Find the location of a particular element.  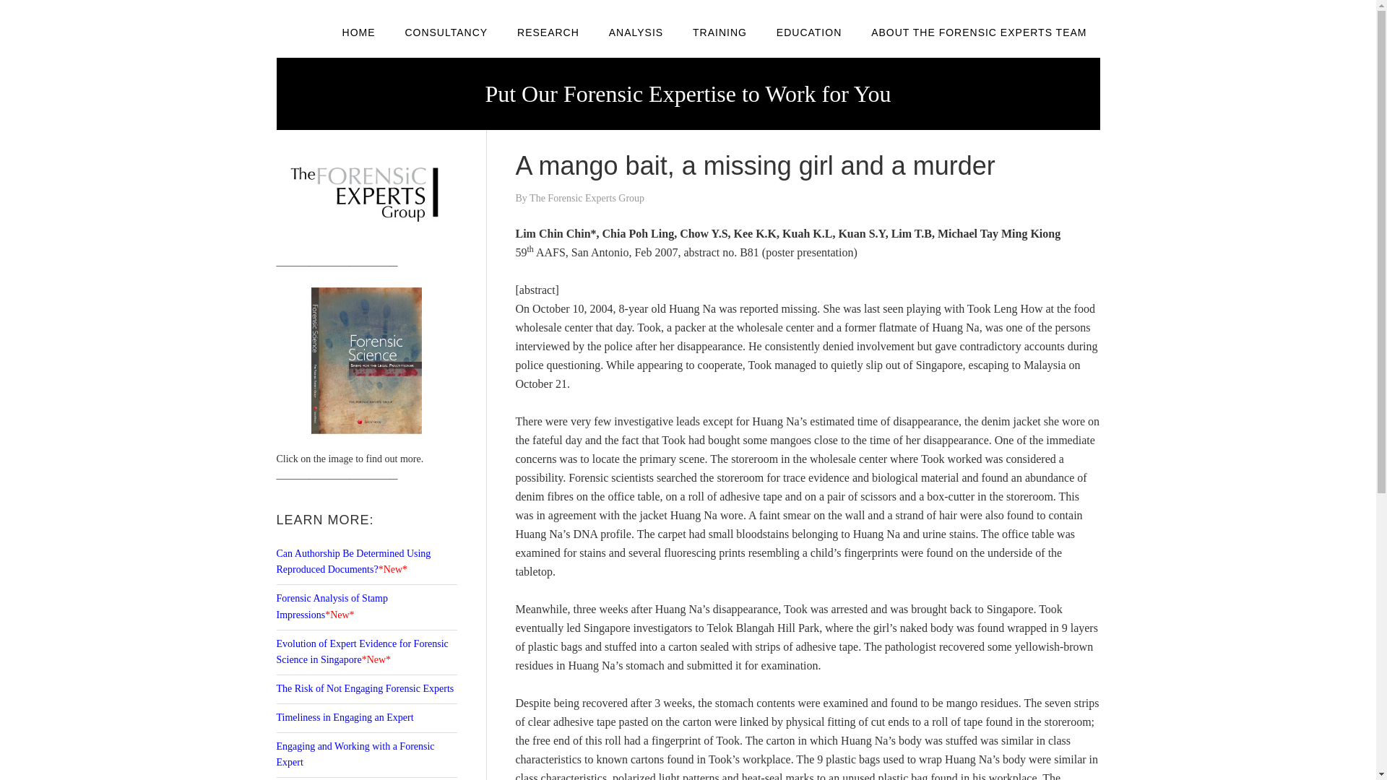

ANALYSIS is located at coordinates (636, 32).